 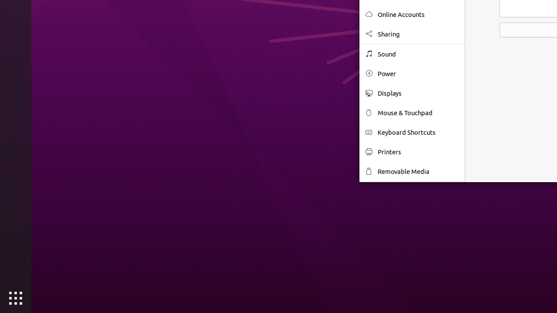 I want to click on Sound, so click(x=418, y=54).